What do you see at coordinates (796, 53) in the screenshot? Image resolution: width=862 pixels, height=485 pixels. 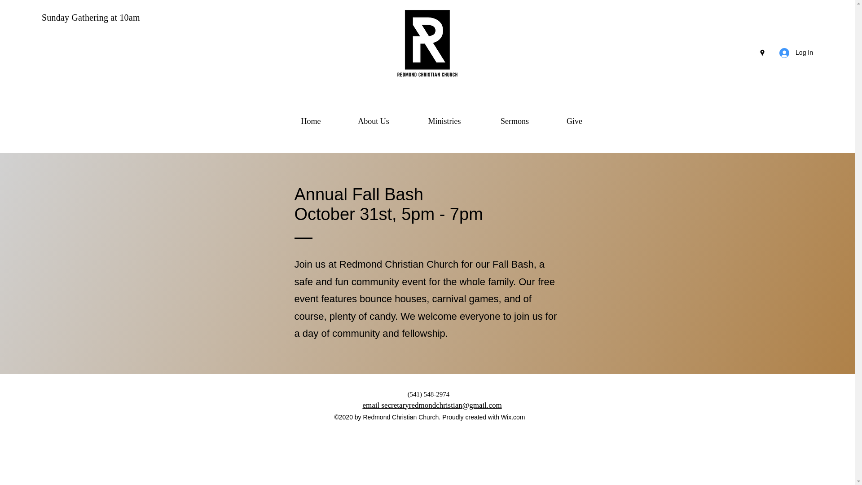 I see `Log In` at bounding box center [796, 53].